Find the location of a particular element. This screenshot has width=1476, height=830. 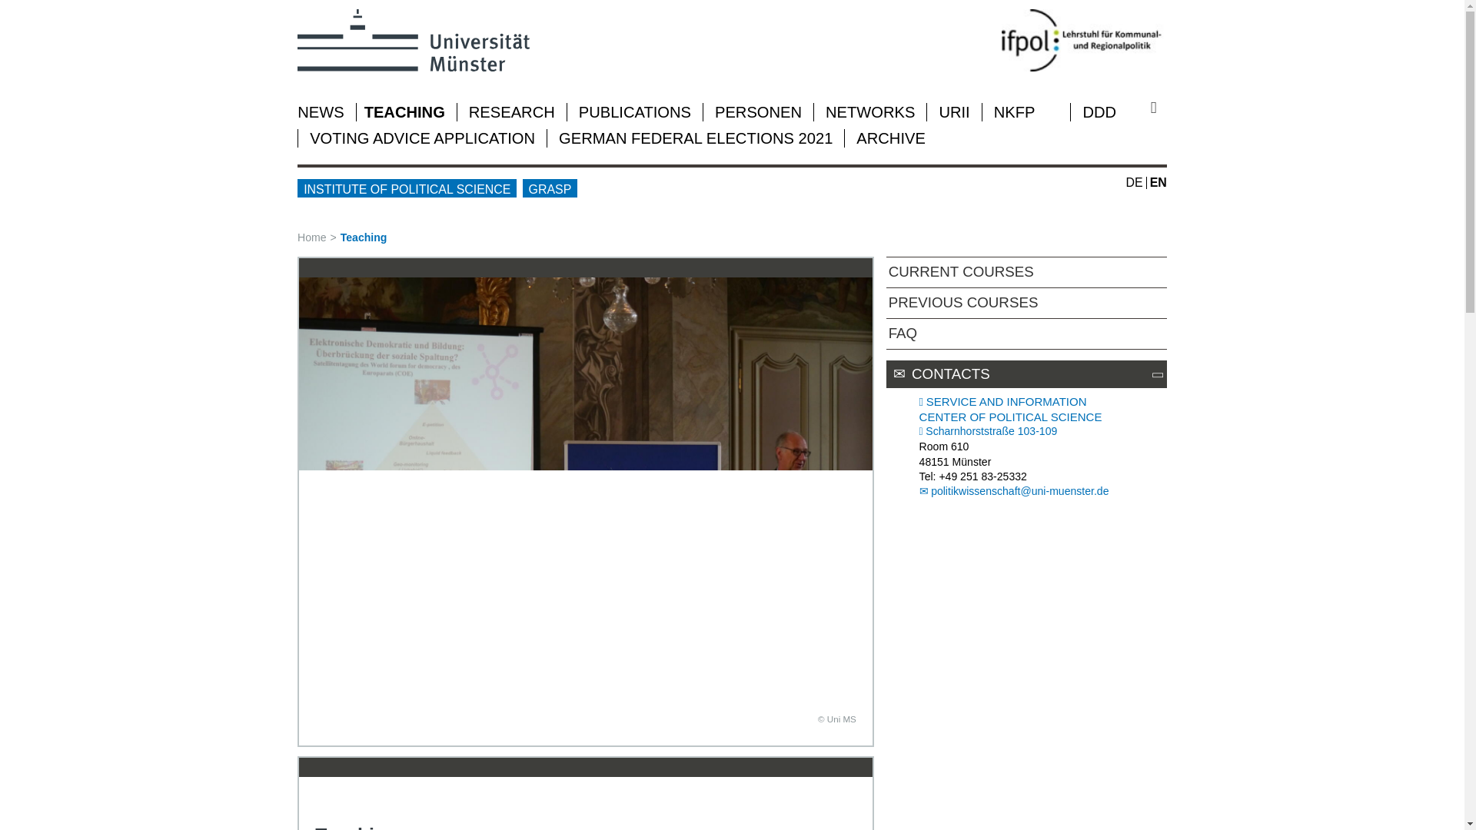

PERSONEN is located at coordinates (758, 112).